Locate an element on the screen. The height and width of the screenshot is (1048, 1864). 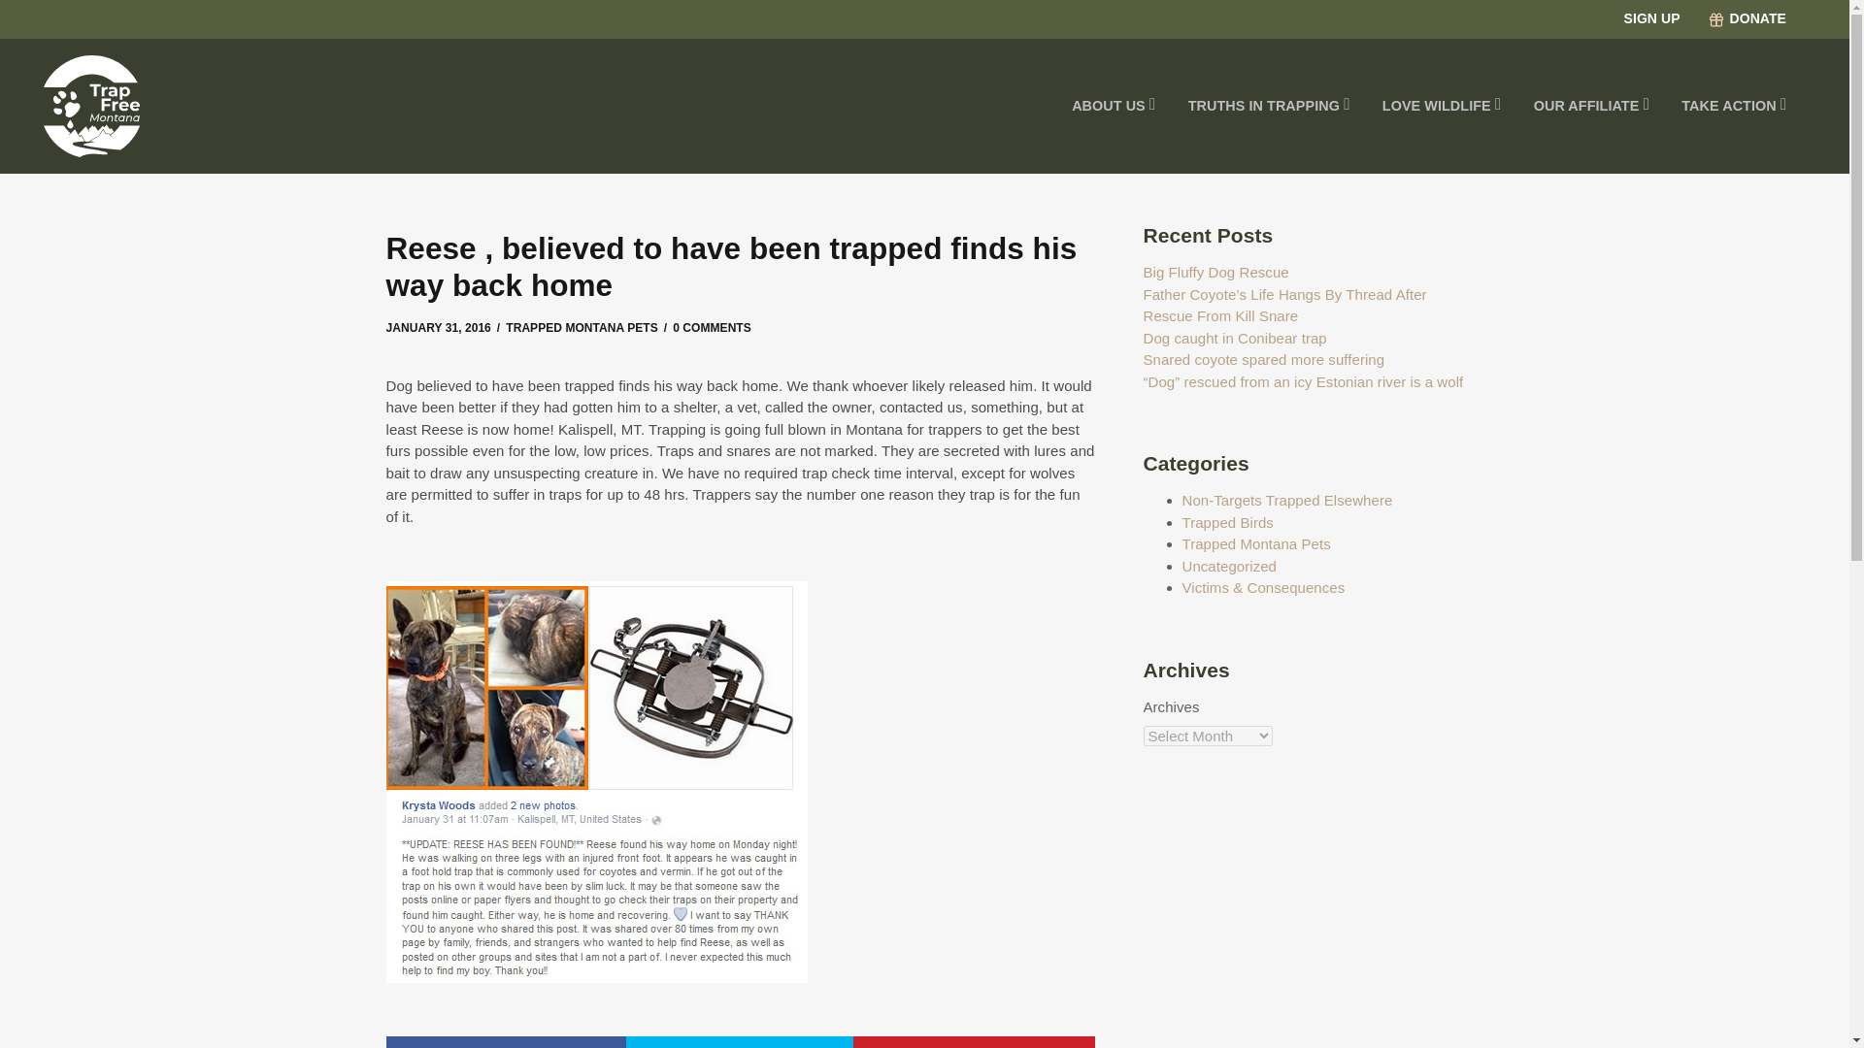
Share page on Twitter is located at coordinates (740, 1042).